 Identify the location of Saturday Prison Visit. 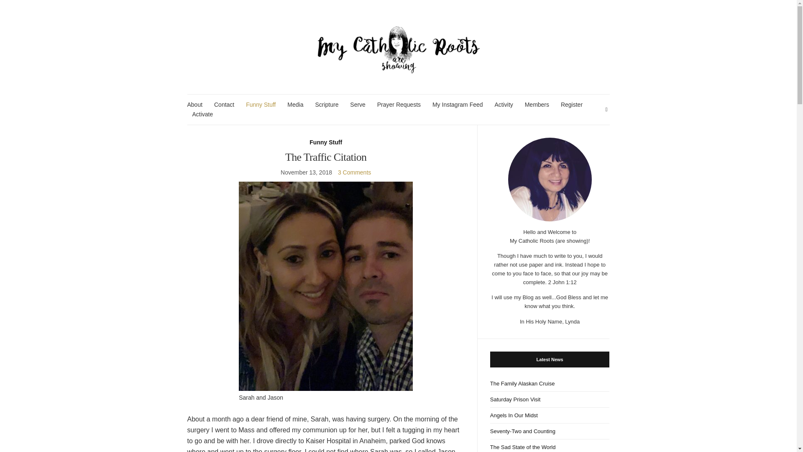
(550, 400).